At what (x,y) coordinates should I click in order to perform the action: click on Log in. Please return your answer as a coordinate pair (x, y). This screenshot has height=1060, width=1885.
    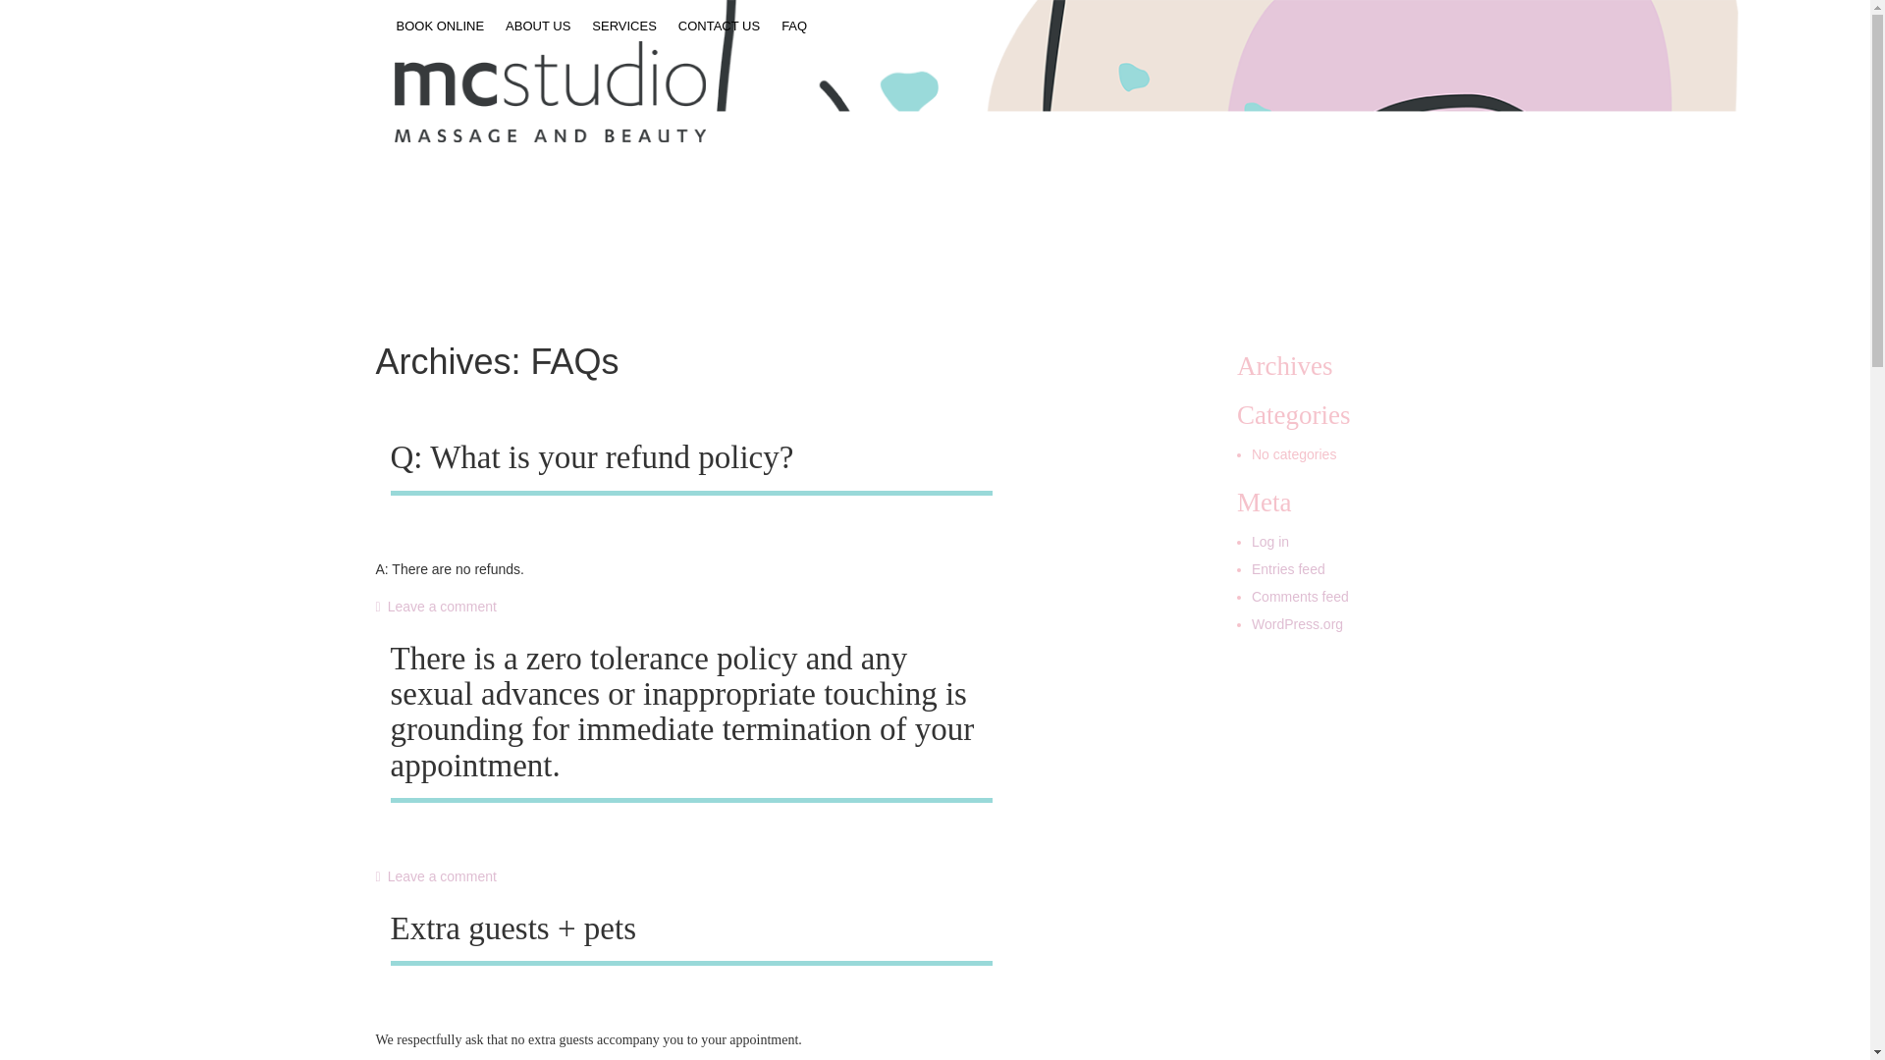
    Looking at the image, I should click on (1270, 542).